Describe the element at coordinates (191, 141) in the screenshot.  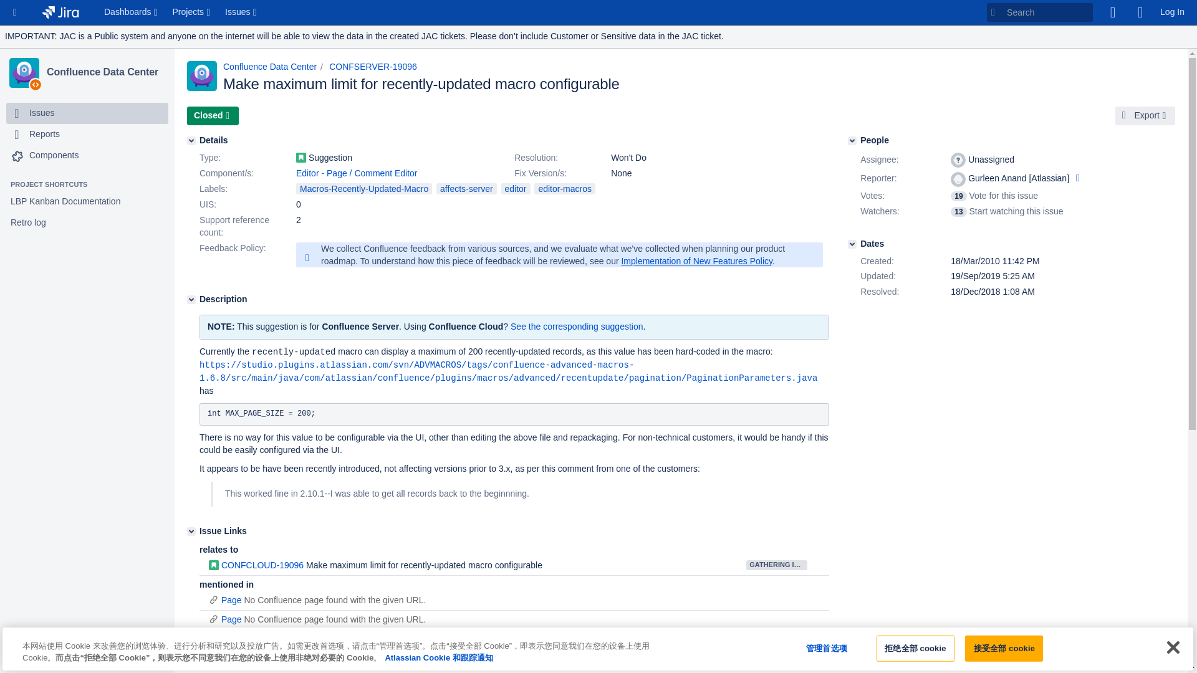
I see `Details` at that location.